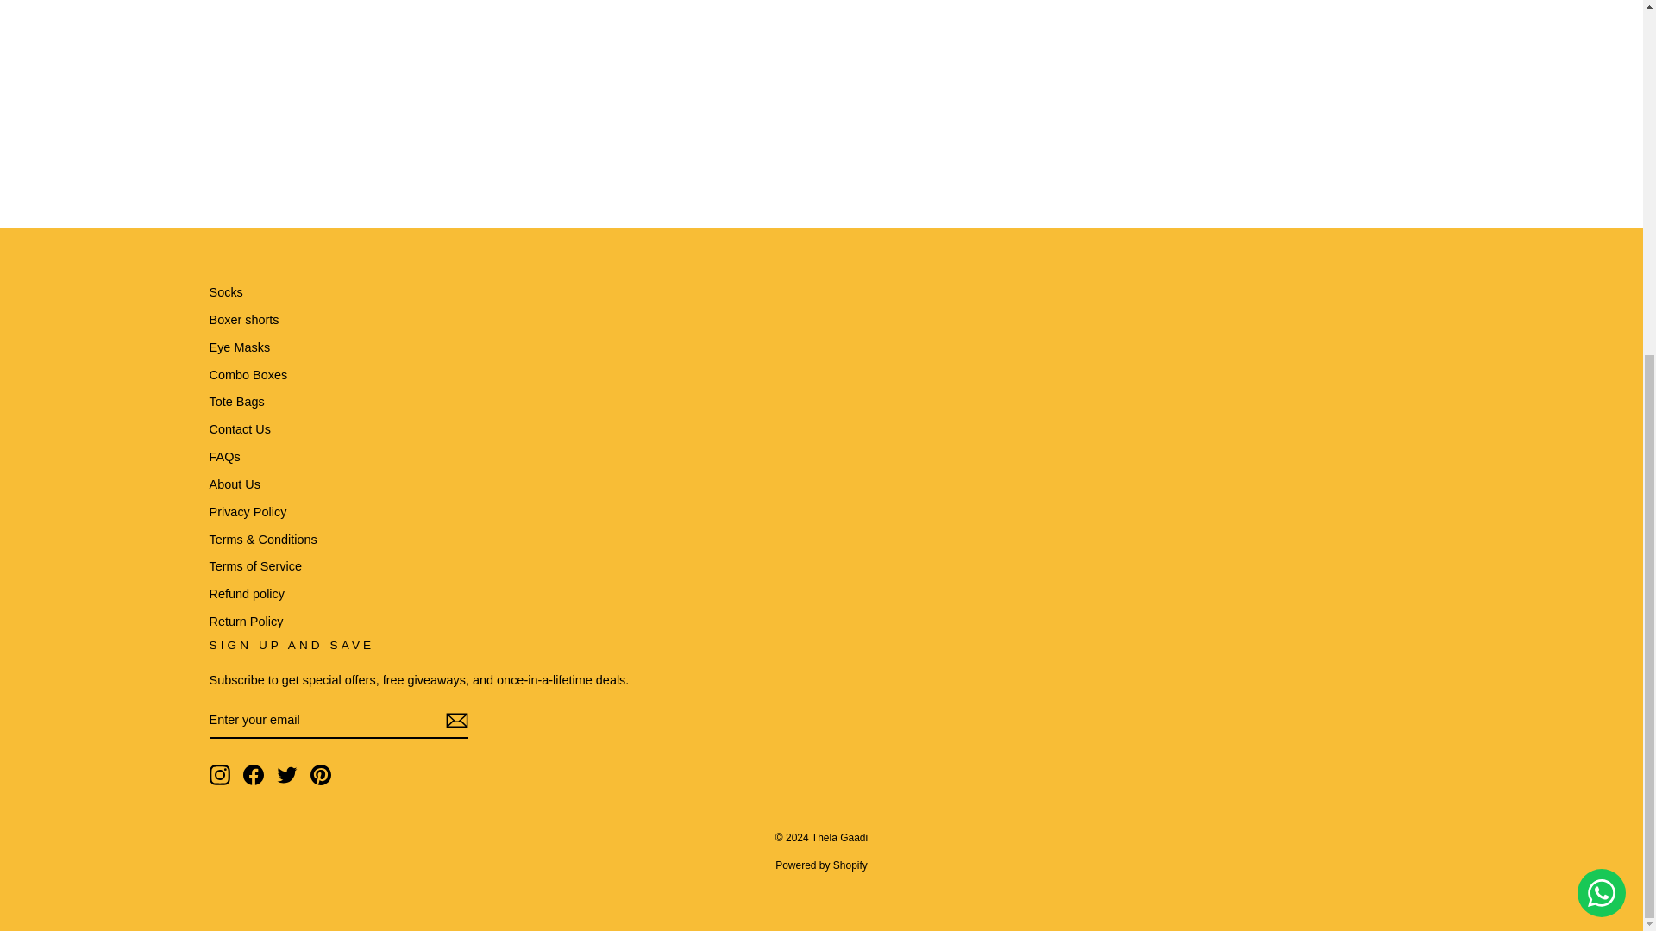 This screenshot has height=931, width=1656. I want to click on Thela Gaadi on Twitter, so click(286, 774).